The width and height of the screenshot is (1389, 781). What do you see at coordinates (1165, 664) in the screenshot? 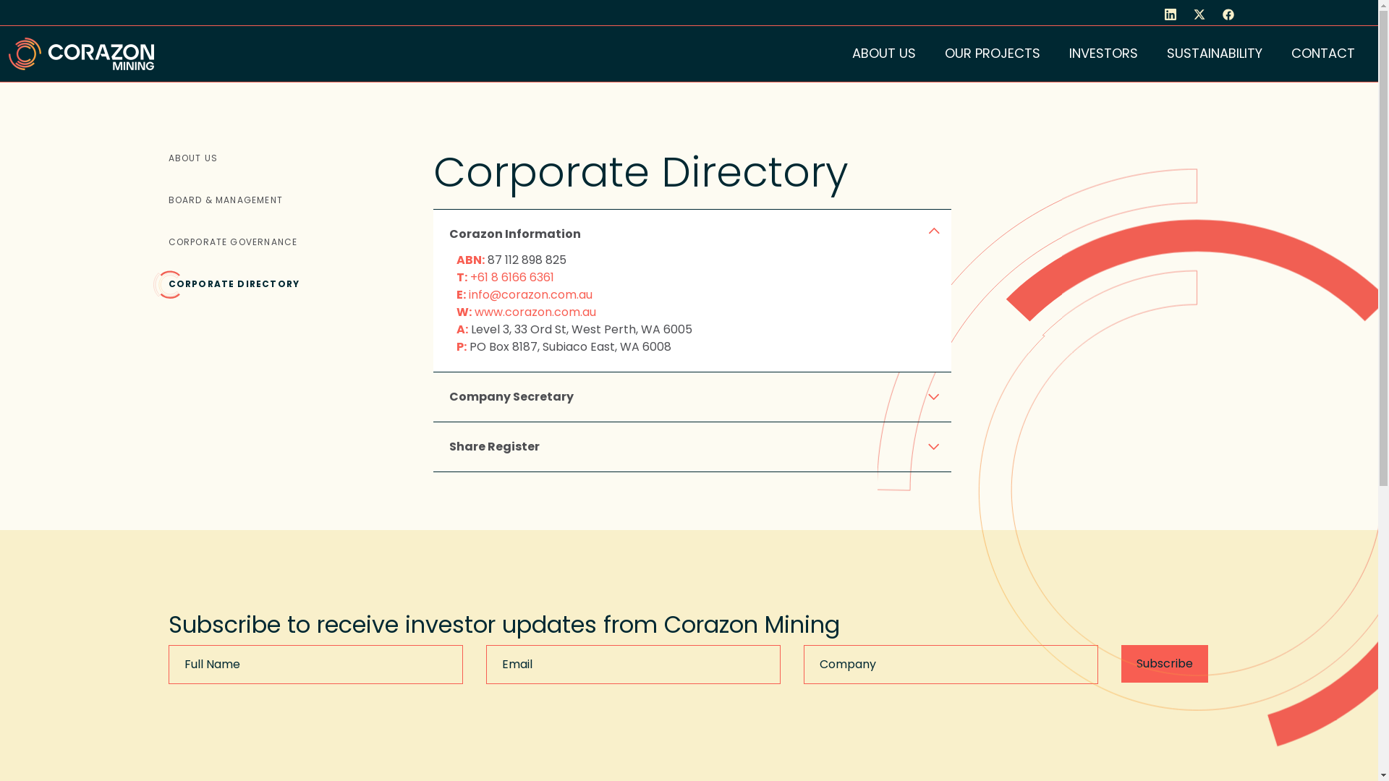
I see `Subscribe` at bounding box center [1165, 664].